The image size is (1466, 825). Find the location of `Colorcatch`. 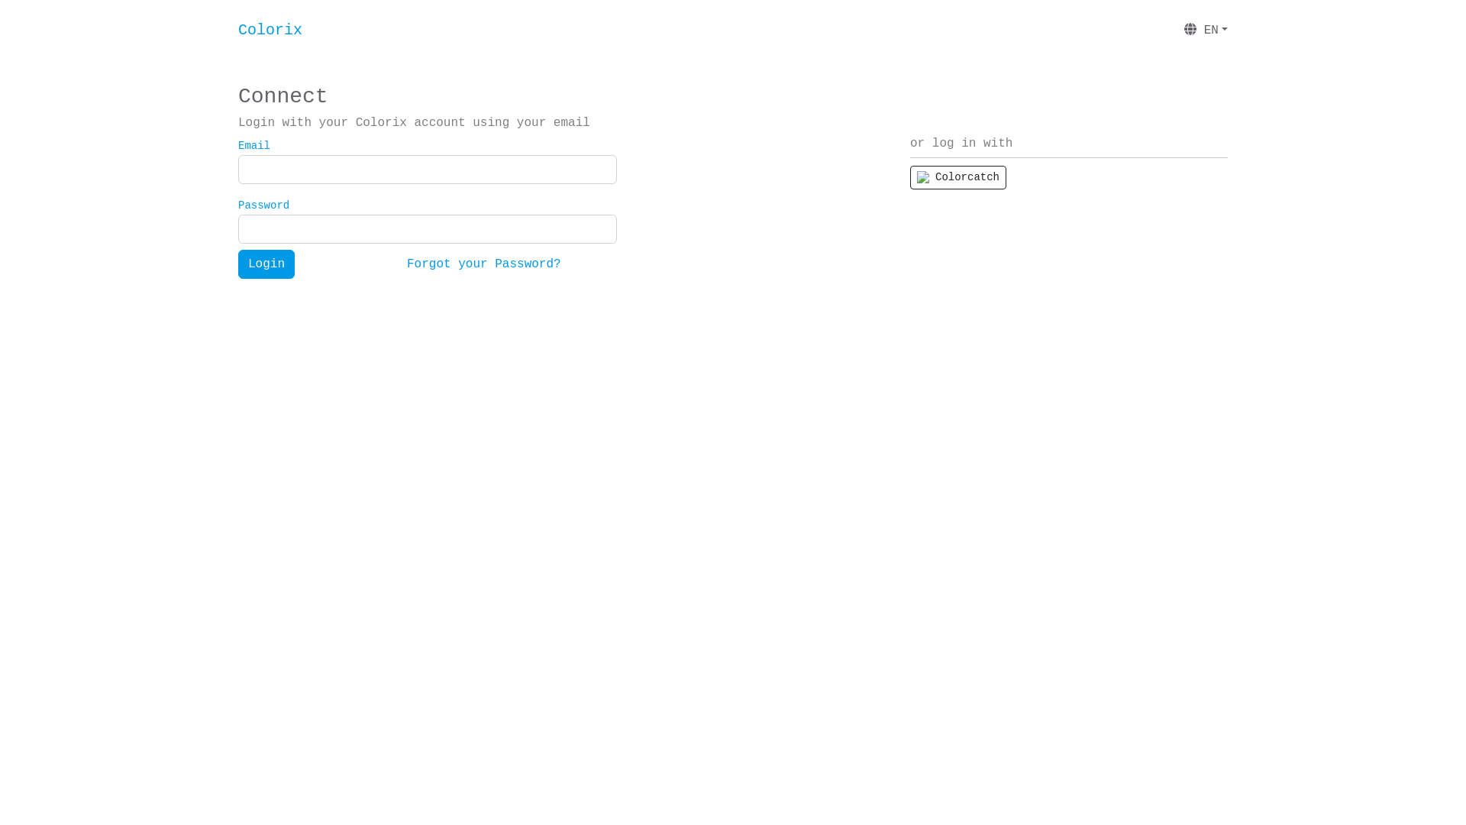

Colorcatch is located at coordinates (958, 177).